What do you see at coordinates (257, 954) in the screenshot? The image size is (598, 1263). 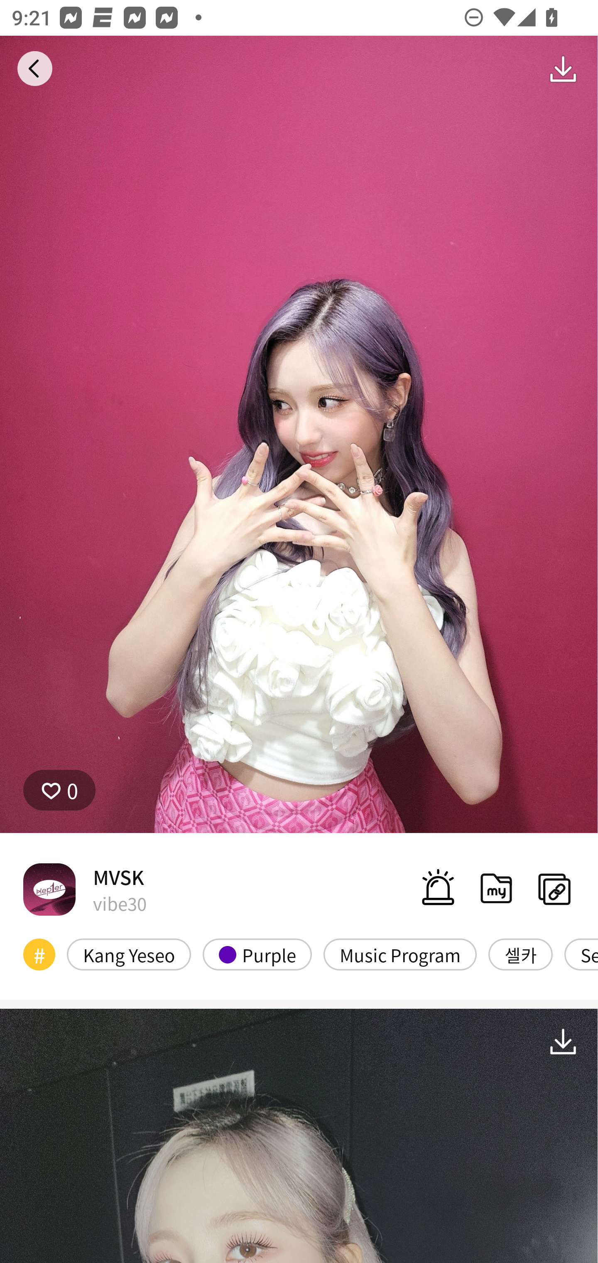 I see `Purple` at bounding box center [257, 954].